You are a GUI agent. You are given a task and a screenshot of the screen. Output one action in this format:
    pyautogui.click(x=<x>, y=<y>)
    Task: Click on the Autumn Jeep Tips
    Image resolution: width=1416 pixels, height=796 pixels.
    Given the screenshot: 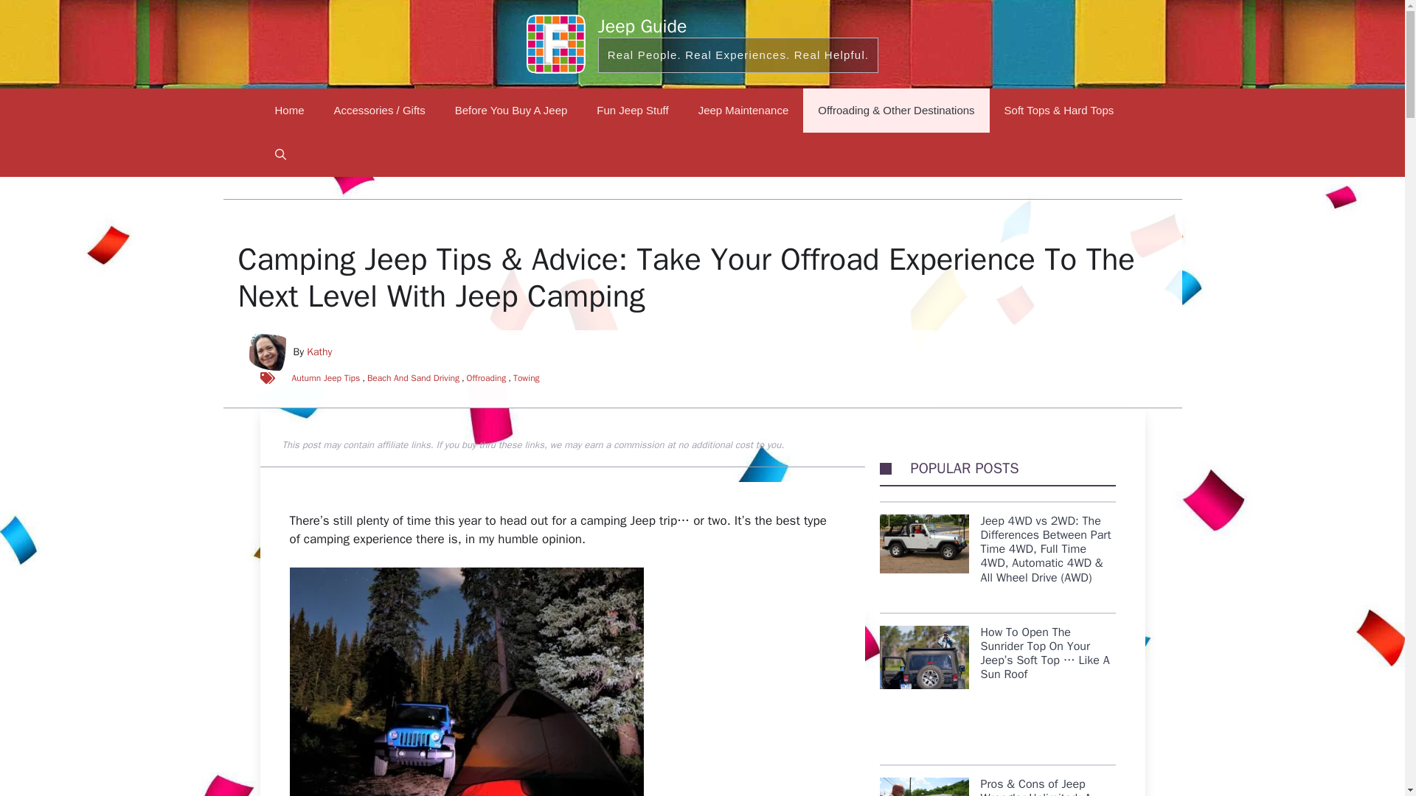 What is the action you would take?
    pyautogui.click(x=326, y=377)
    